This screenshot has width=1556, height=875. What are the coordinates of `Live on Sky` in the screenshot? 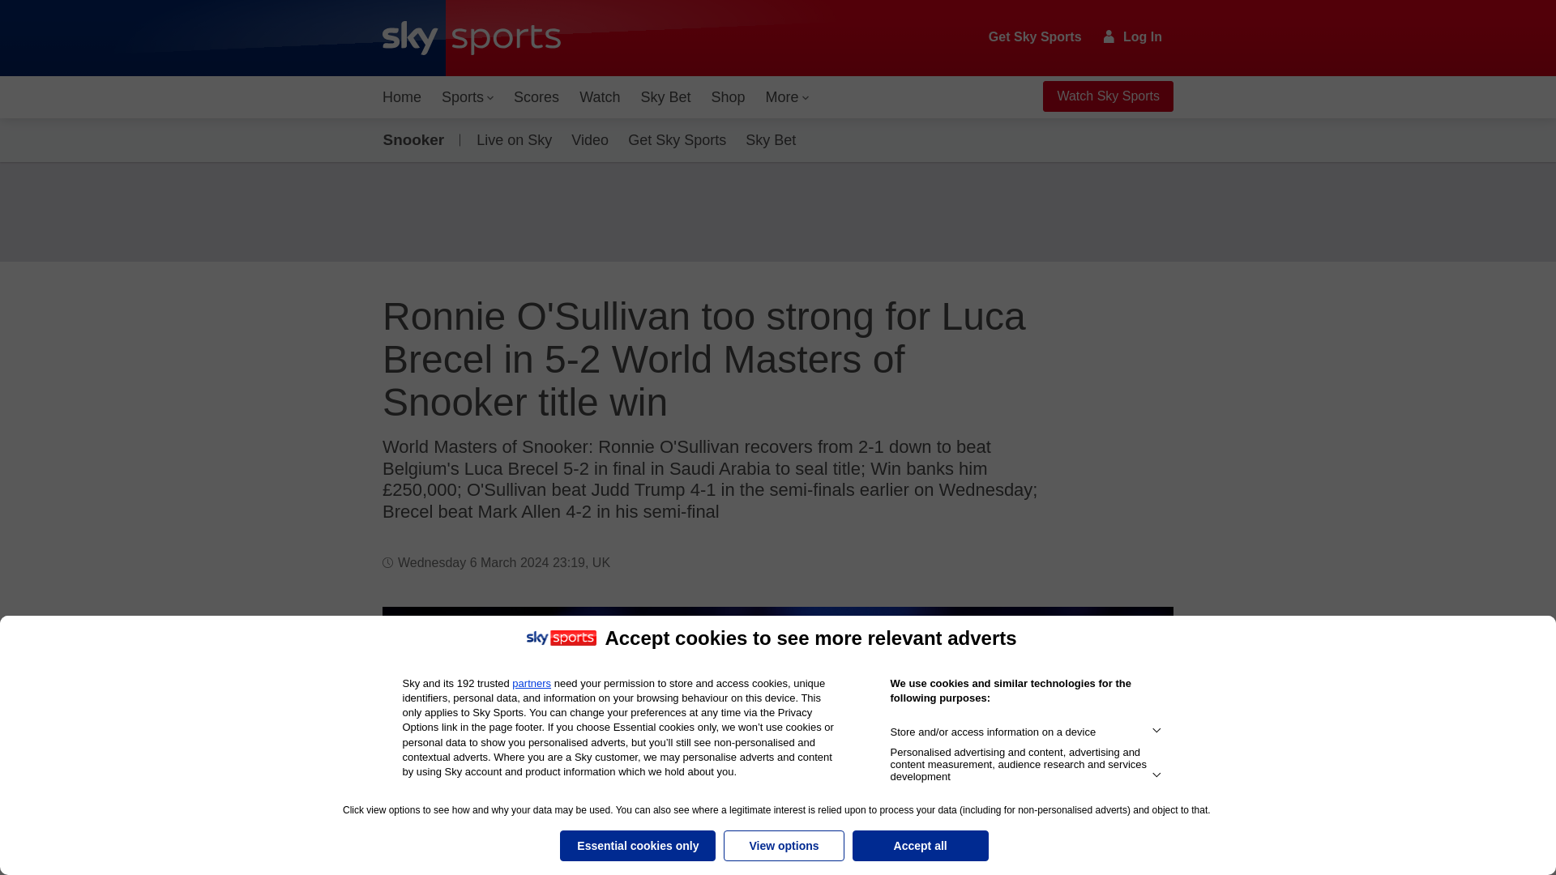 It's located at (511, 139).